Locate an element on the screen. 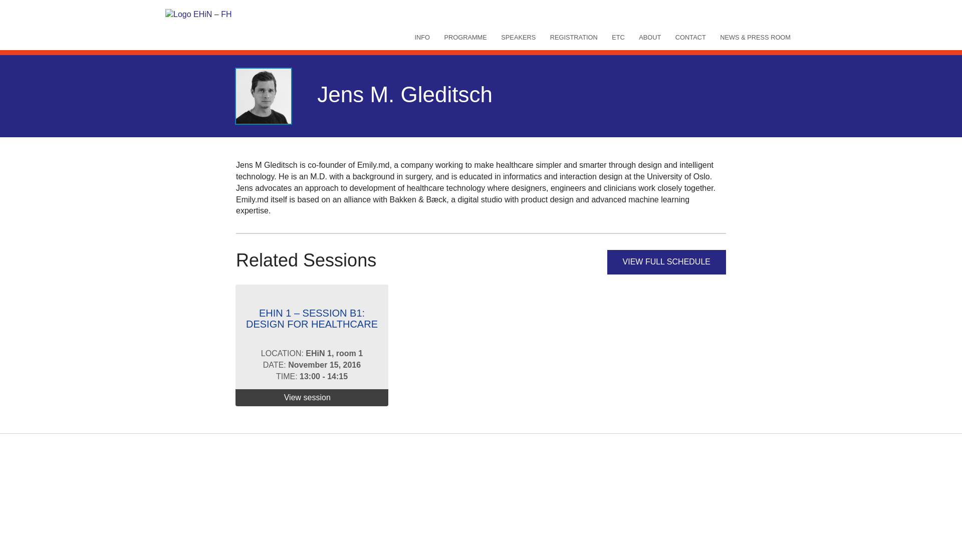 Image resolution: width=962 pixels, height=541 pixels. ETC is located at coordinates (618, 39).